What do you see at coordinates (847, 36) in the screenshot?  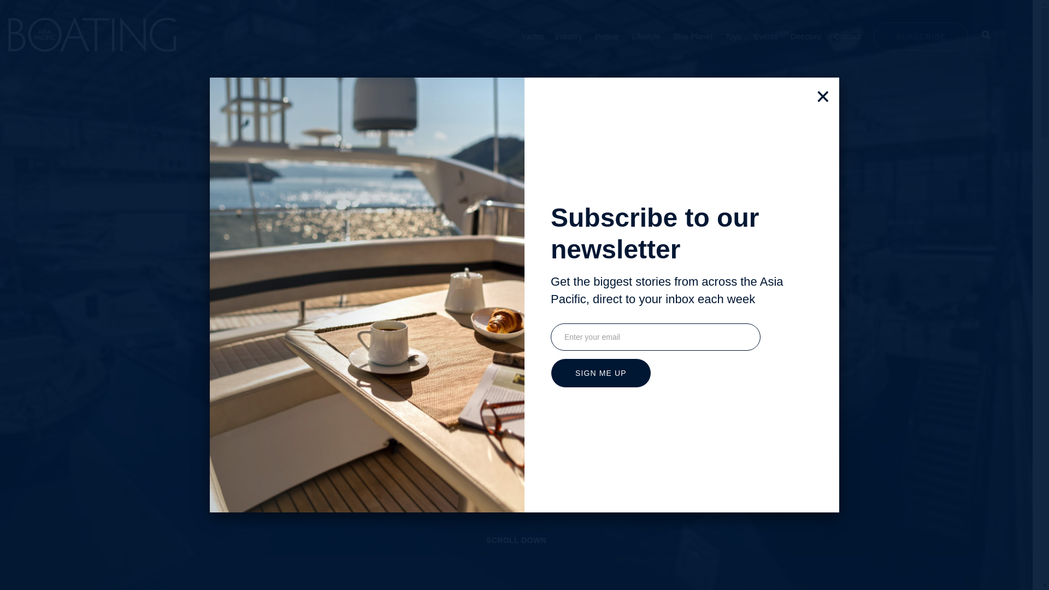 I see `Contact` at bounding box center [847, 36].